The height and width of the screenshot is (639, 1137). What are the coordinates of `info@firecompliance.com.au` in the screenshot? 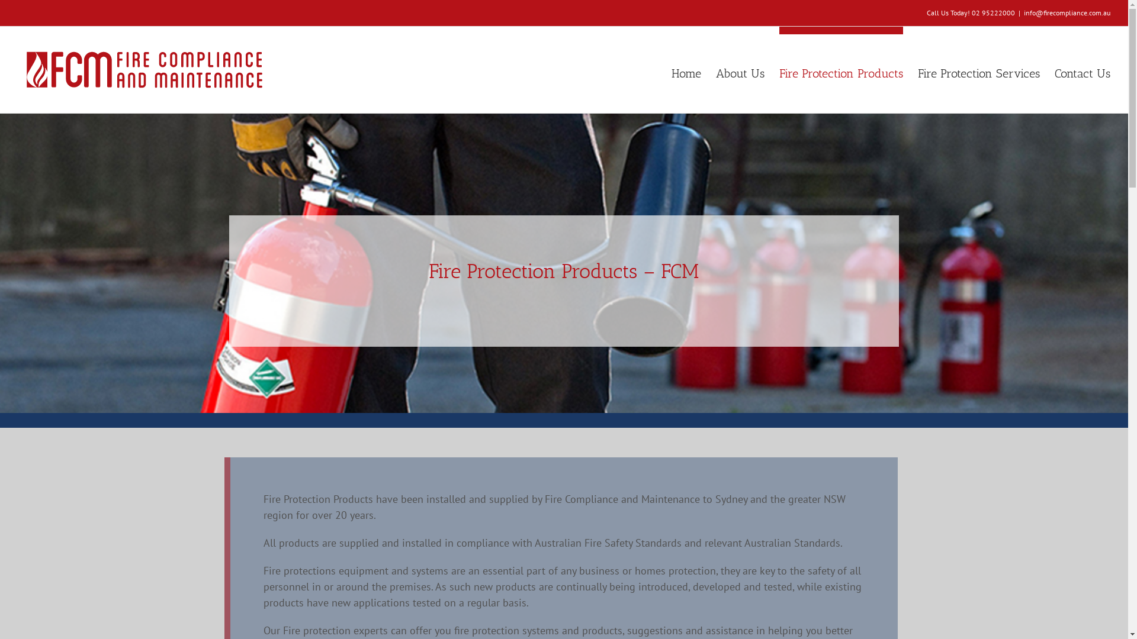 It's located at (1067, 13).